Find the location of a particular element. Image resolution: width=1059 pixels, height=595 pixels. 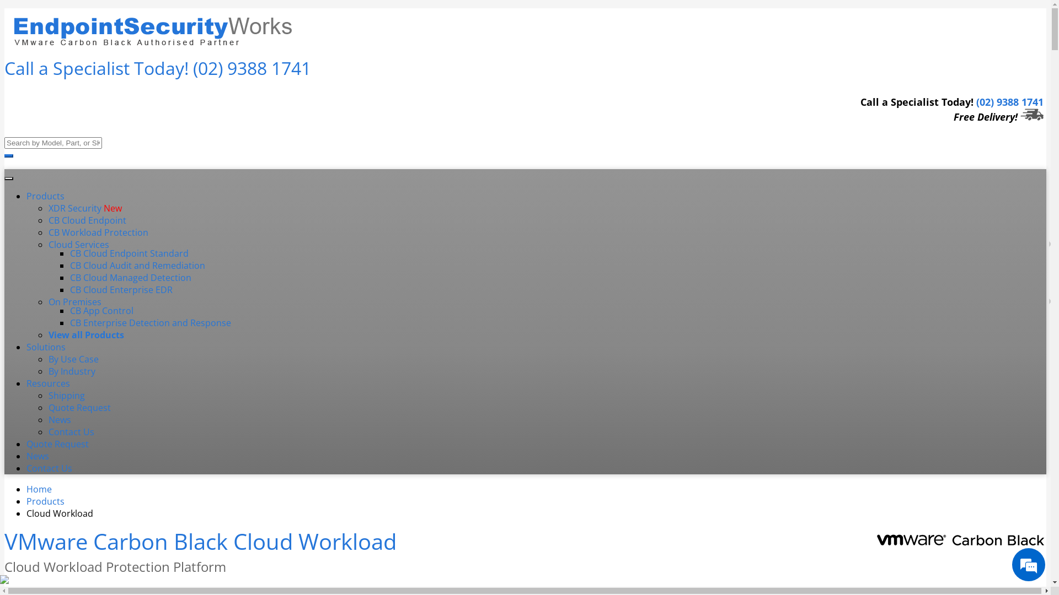

Contact Us is located at coordinates (72, 432).